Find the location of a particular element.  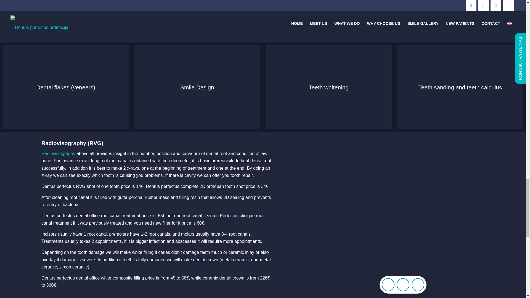

Teeth whitening is located at coordinates (328, 87).